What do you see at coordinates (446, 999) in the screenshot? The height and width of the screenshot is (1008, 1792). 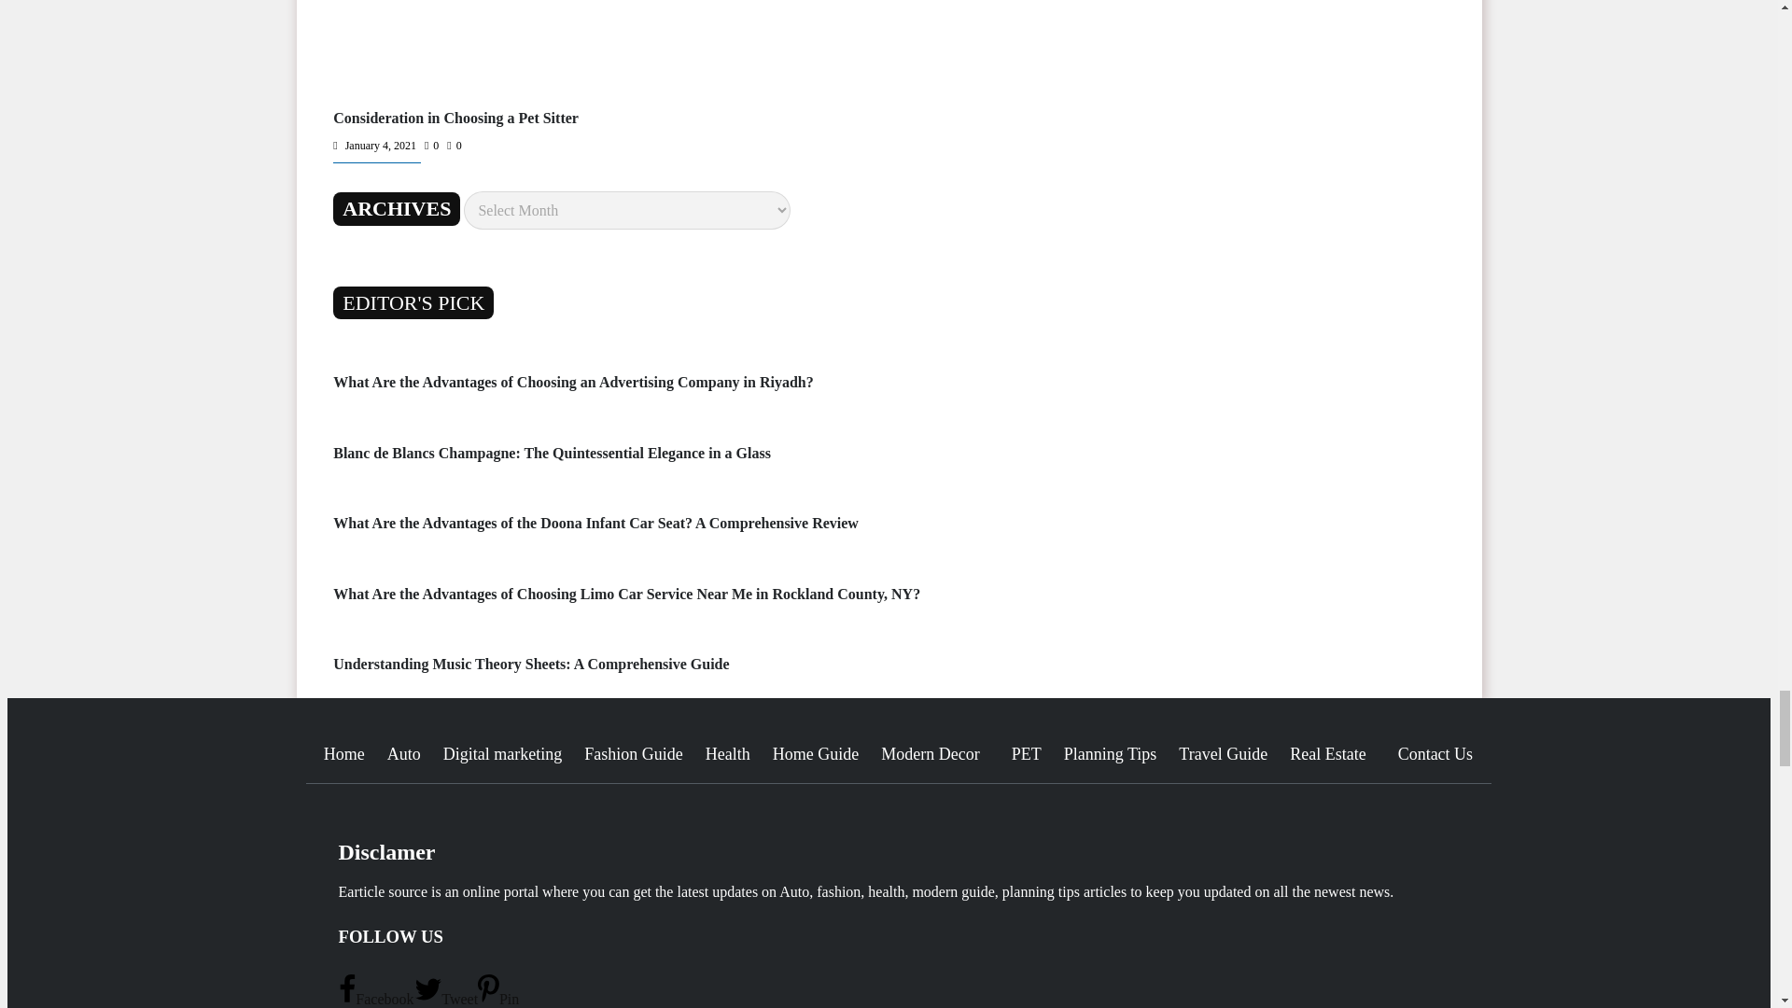 I see `Share on Twitter` at bounding box center [446, 999].